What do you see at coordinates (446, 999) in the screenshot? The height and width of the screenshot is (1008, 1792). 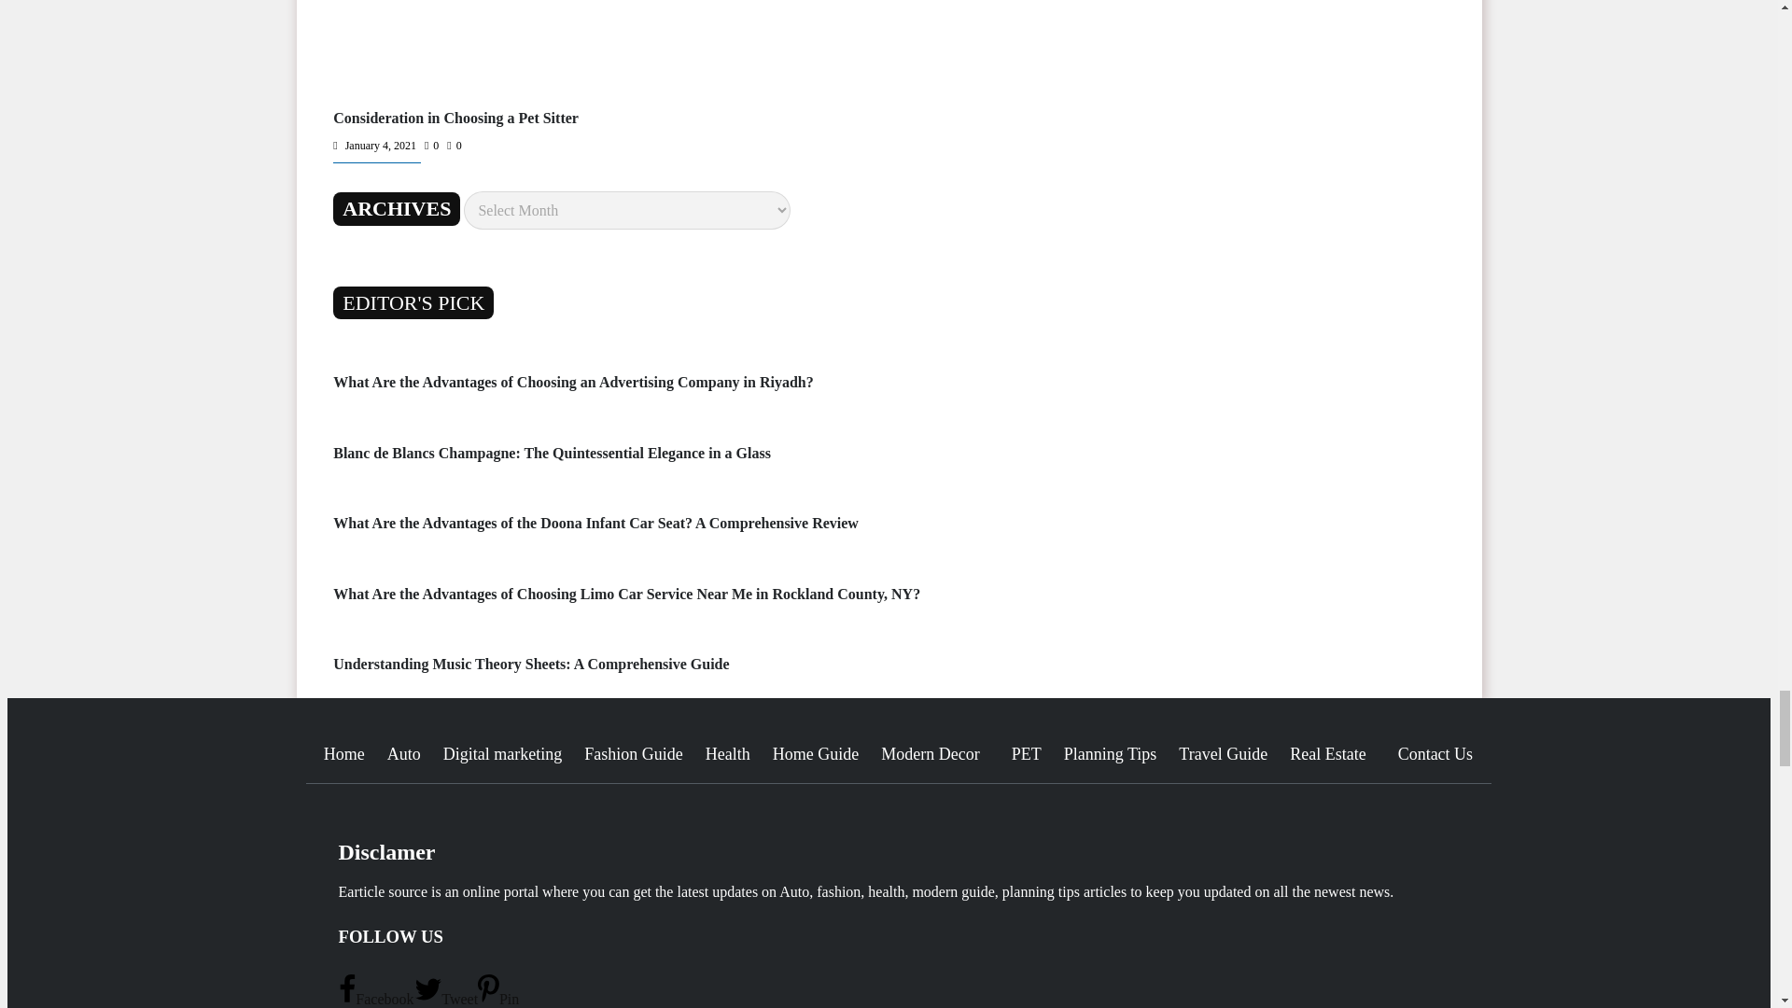 I see `Share on Twitter` at bounding box center [446, 999].